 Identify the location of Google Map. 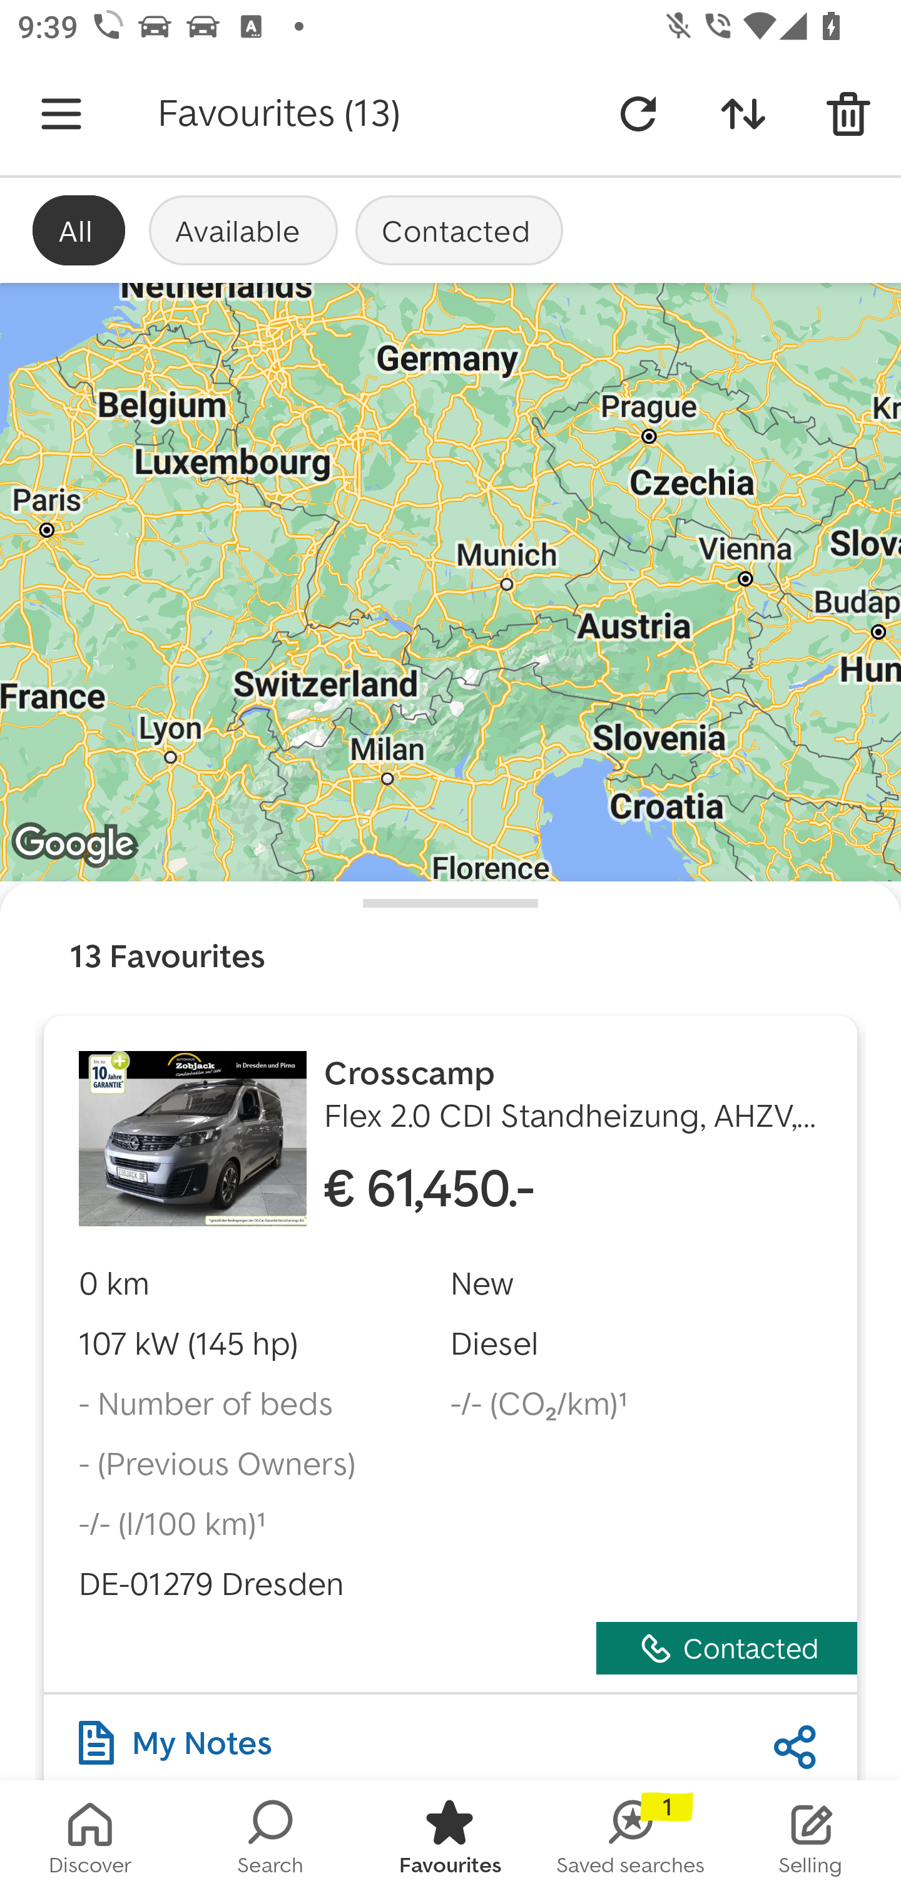
(450, 582).